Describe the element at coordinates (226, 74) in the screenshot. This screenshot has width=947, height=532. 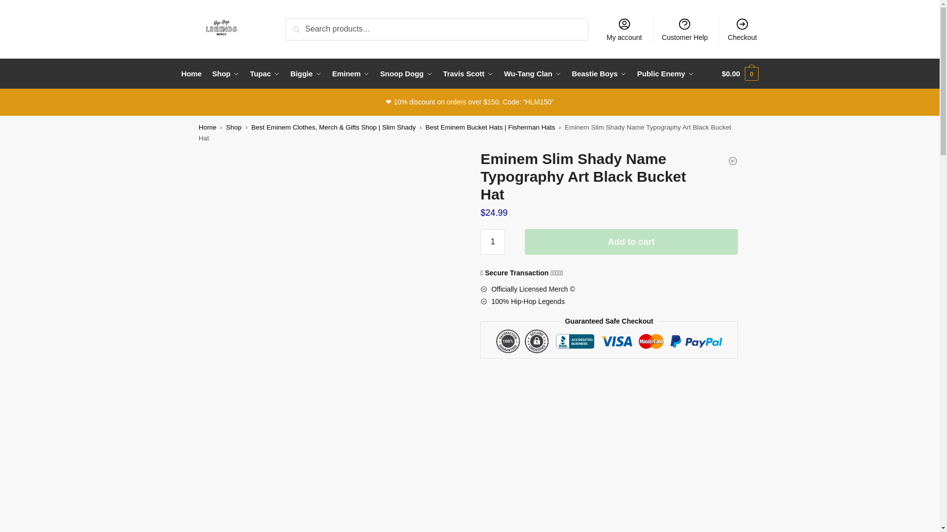
I see `Shop` at that location.